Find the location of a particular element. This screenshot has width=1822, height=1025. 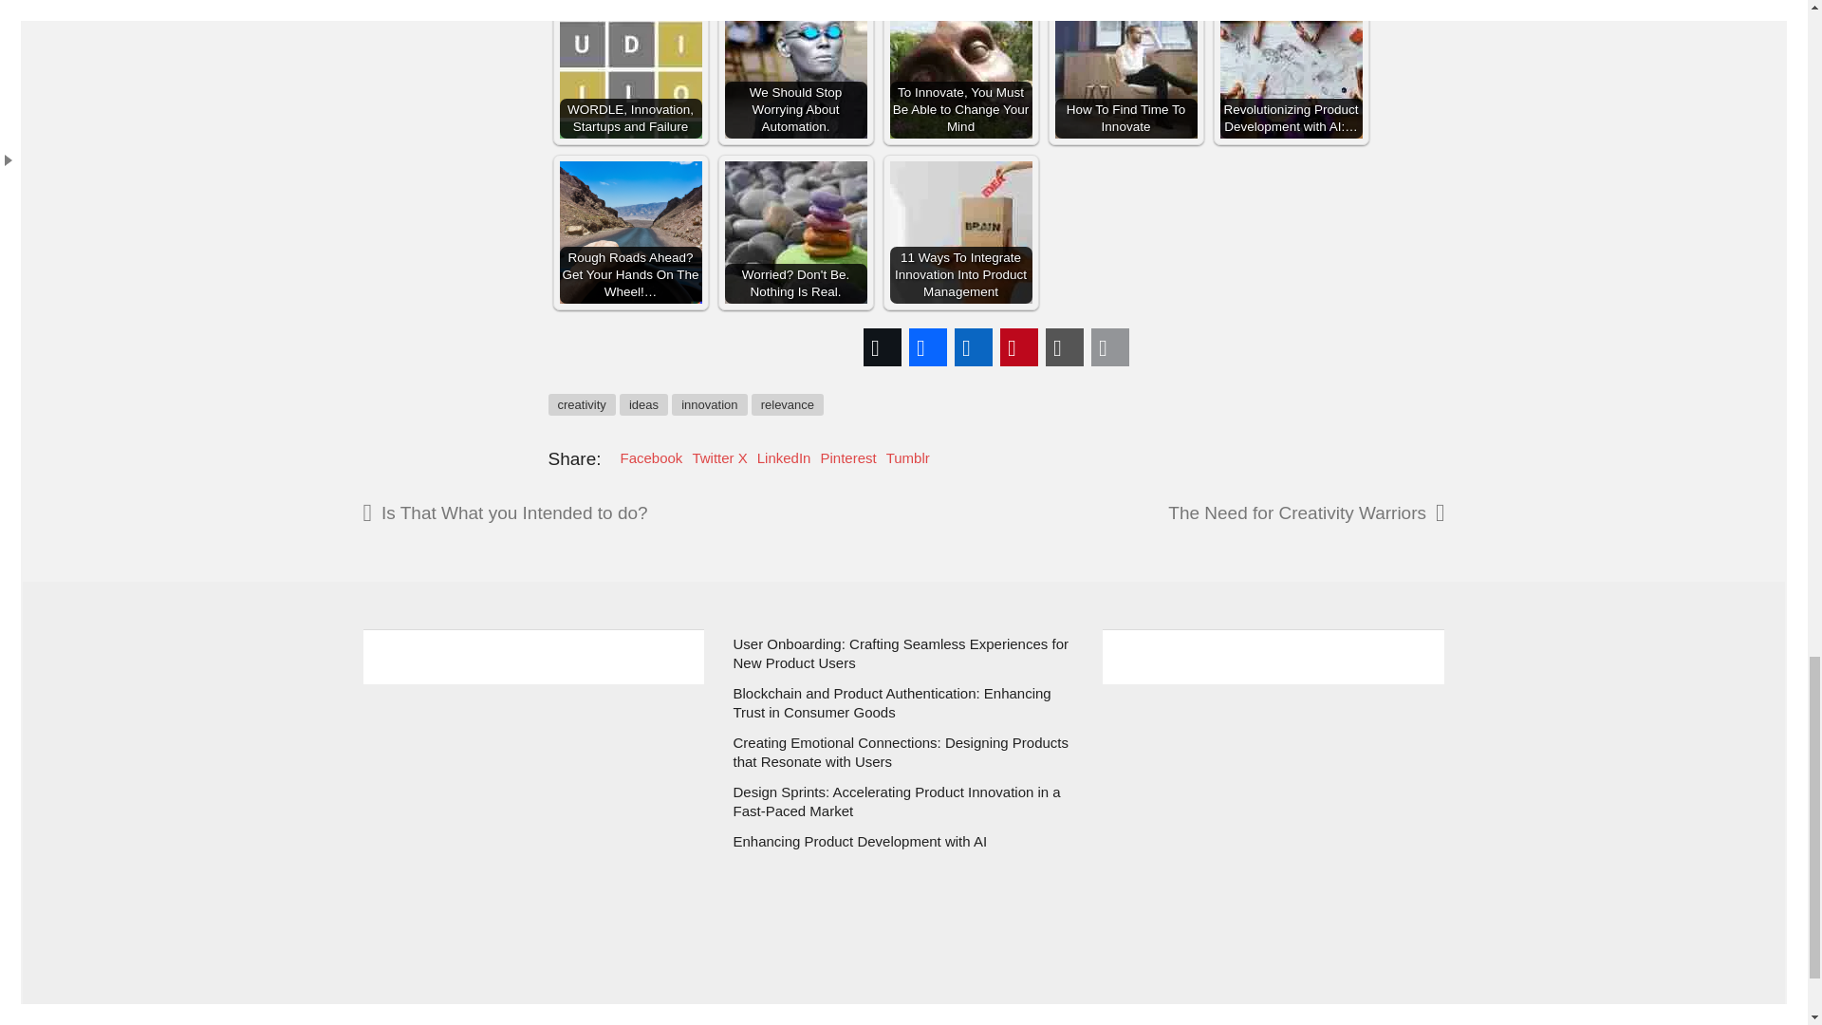

LinkedIn is located at coordinates (974, 347).